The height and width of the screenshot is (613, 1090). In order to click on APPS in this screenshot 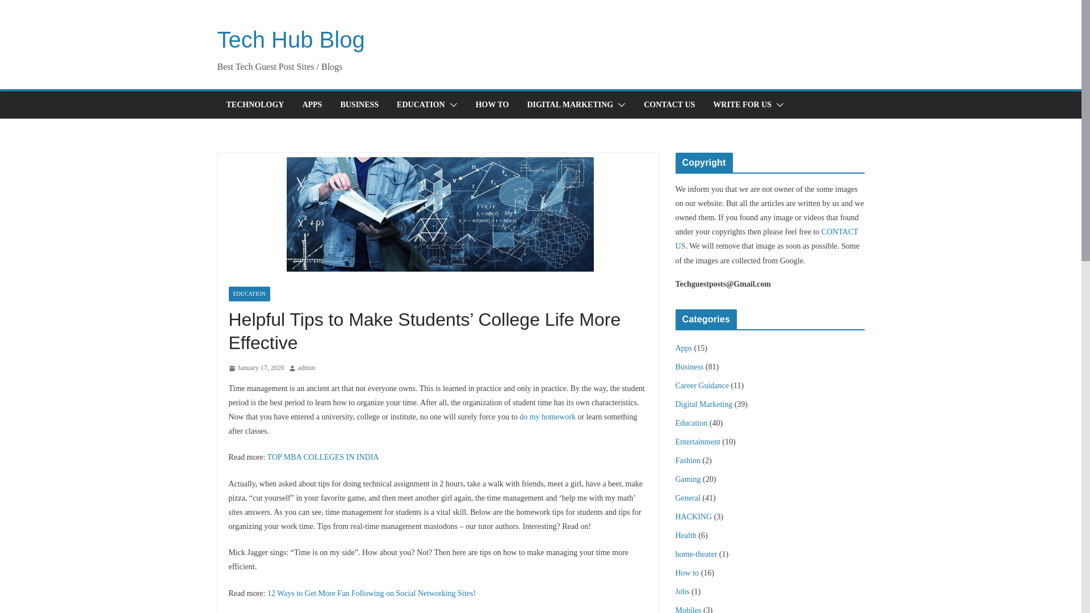, I will do `click(311, 104)`.